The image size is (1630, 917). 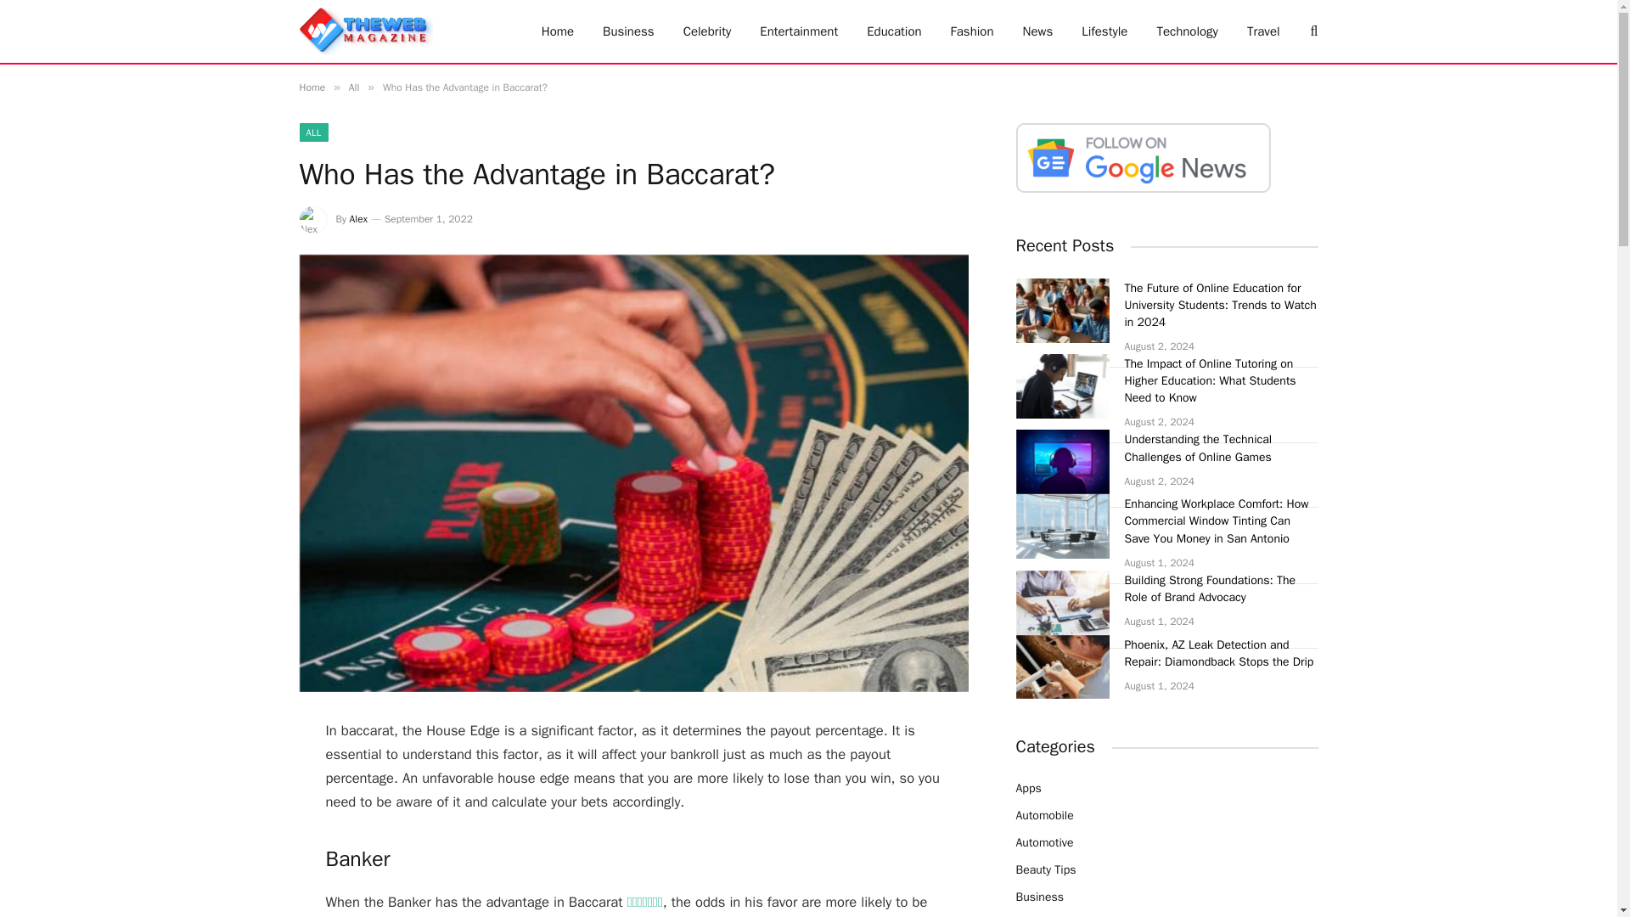 I want to click on Education, so click(x=894, y=31).